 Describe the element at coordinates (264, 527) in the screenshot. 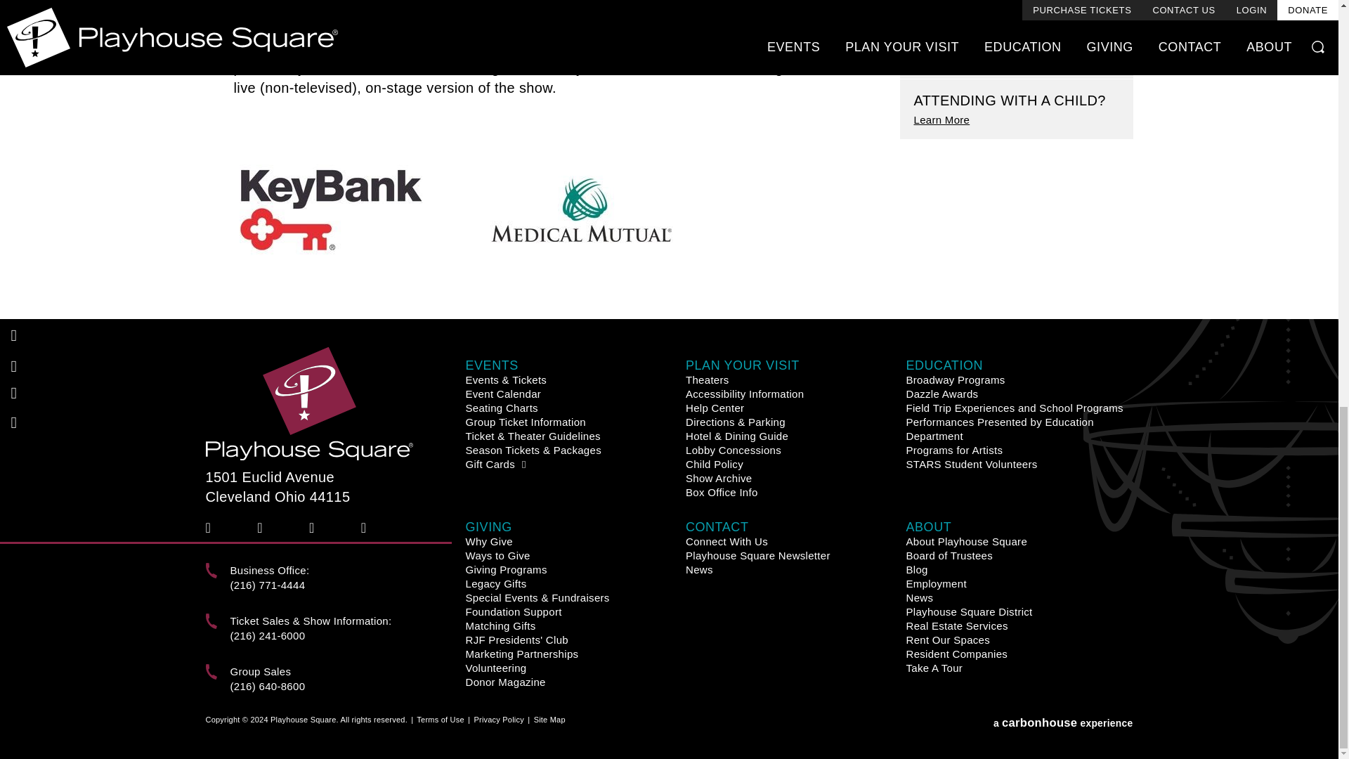

I see `Twitter` at that location.